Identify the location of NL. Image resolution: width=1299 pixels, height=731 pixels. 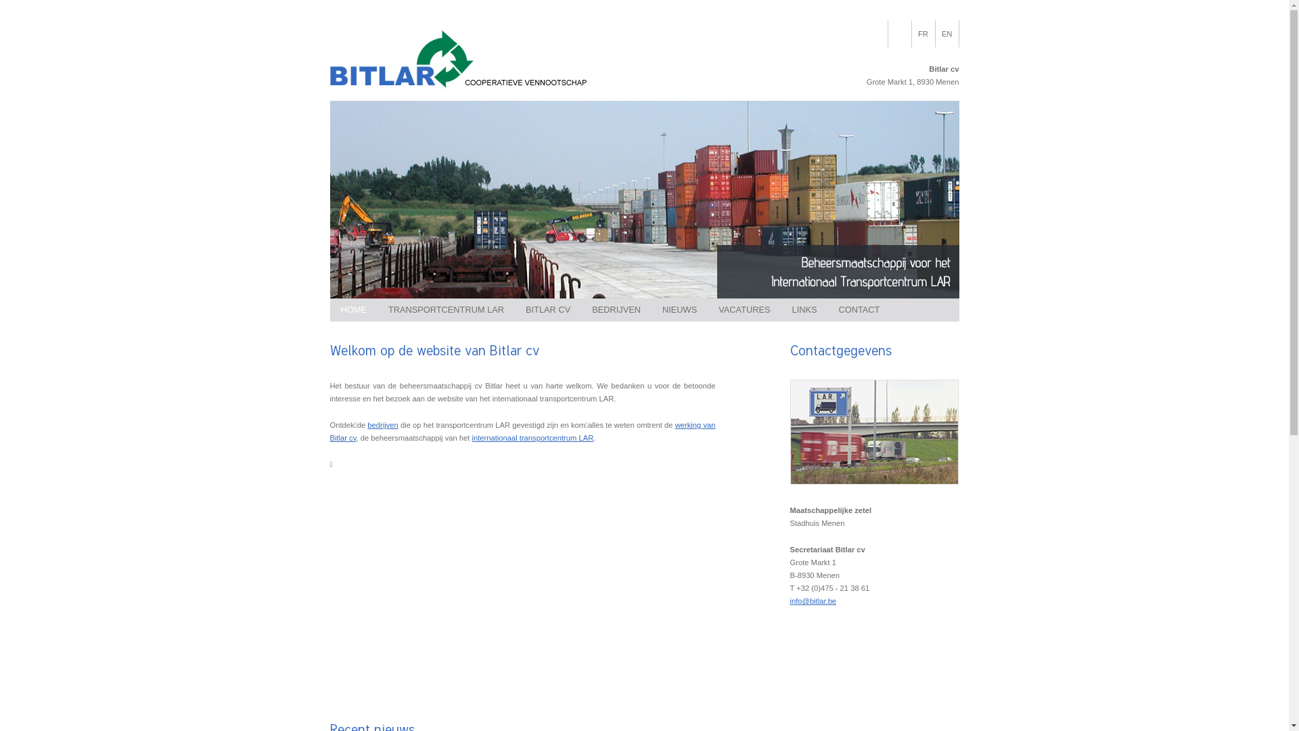
(899, 34).